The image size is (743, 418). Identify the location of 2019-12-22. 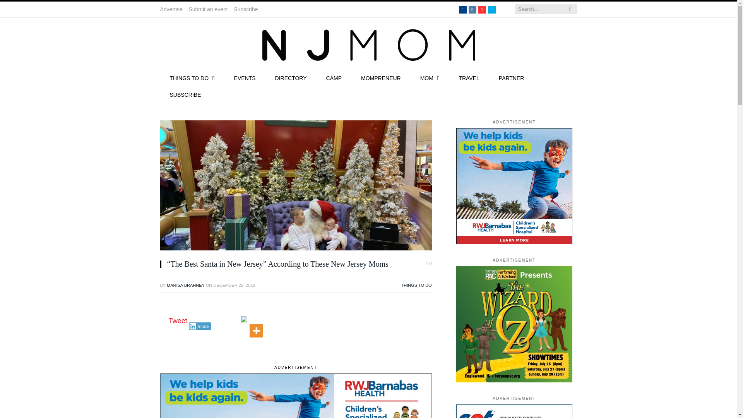
(234, 285).